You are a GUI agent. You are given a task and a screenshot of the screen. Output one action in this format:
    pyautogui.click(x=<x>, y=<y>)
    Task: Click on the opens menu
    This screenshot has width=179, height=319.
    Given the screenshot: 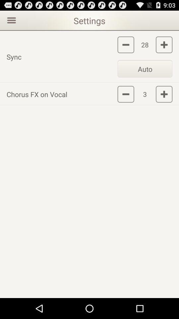 What is the action you would take?
    pyautogui.click(x=11, y=20)
    